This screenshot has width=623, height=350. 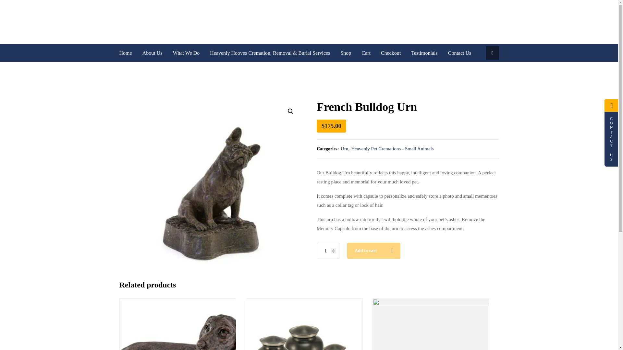 What do you see at coordinates (346, 53) in the screenshot?
I see `Shop` at bounding box center [346, 53].